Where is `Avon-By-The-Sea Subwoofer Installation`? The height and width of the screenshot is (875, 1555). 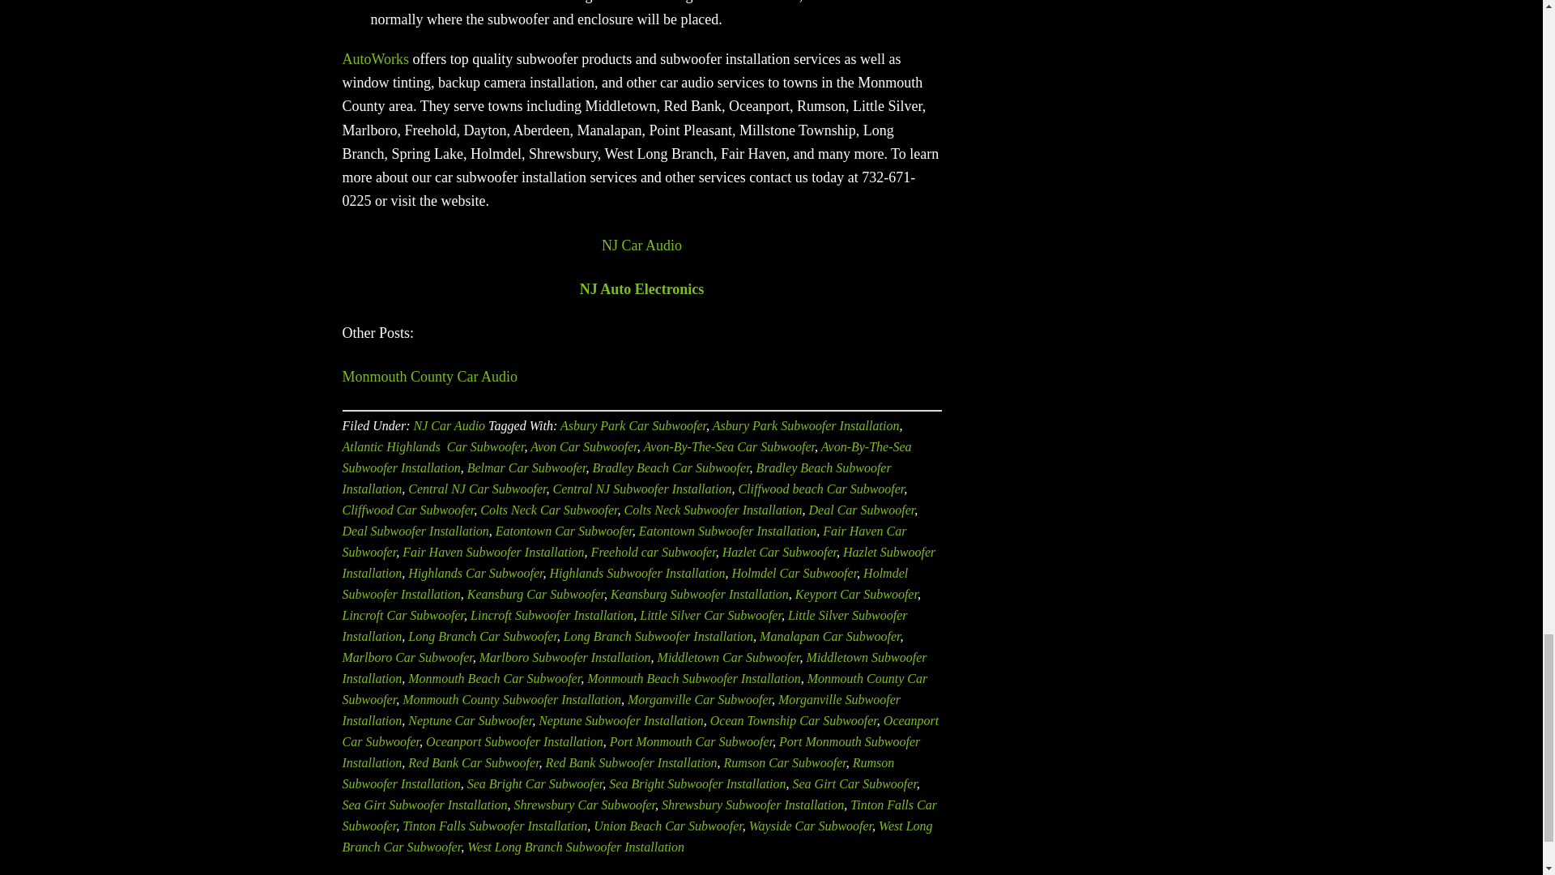
Avon-By-The-Sea Subwoofer Installation is located at coordinates (627, 457).